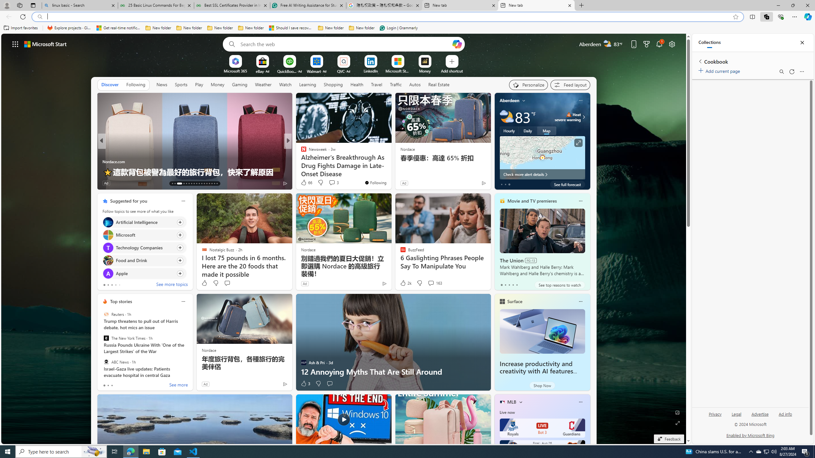 This screenshot has width=815, height=458. What do you see at coordinates (181, 85) in the screenshot?
I see `Sports` at bounding box center [181, 85].